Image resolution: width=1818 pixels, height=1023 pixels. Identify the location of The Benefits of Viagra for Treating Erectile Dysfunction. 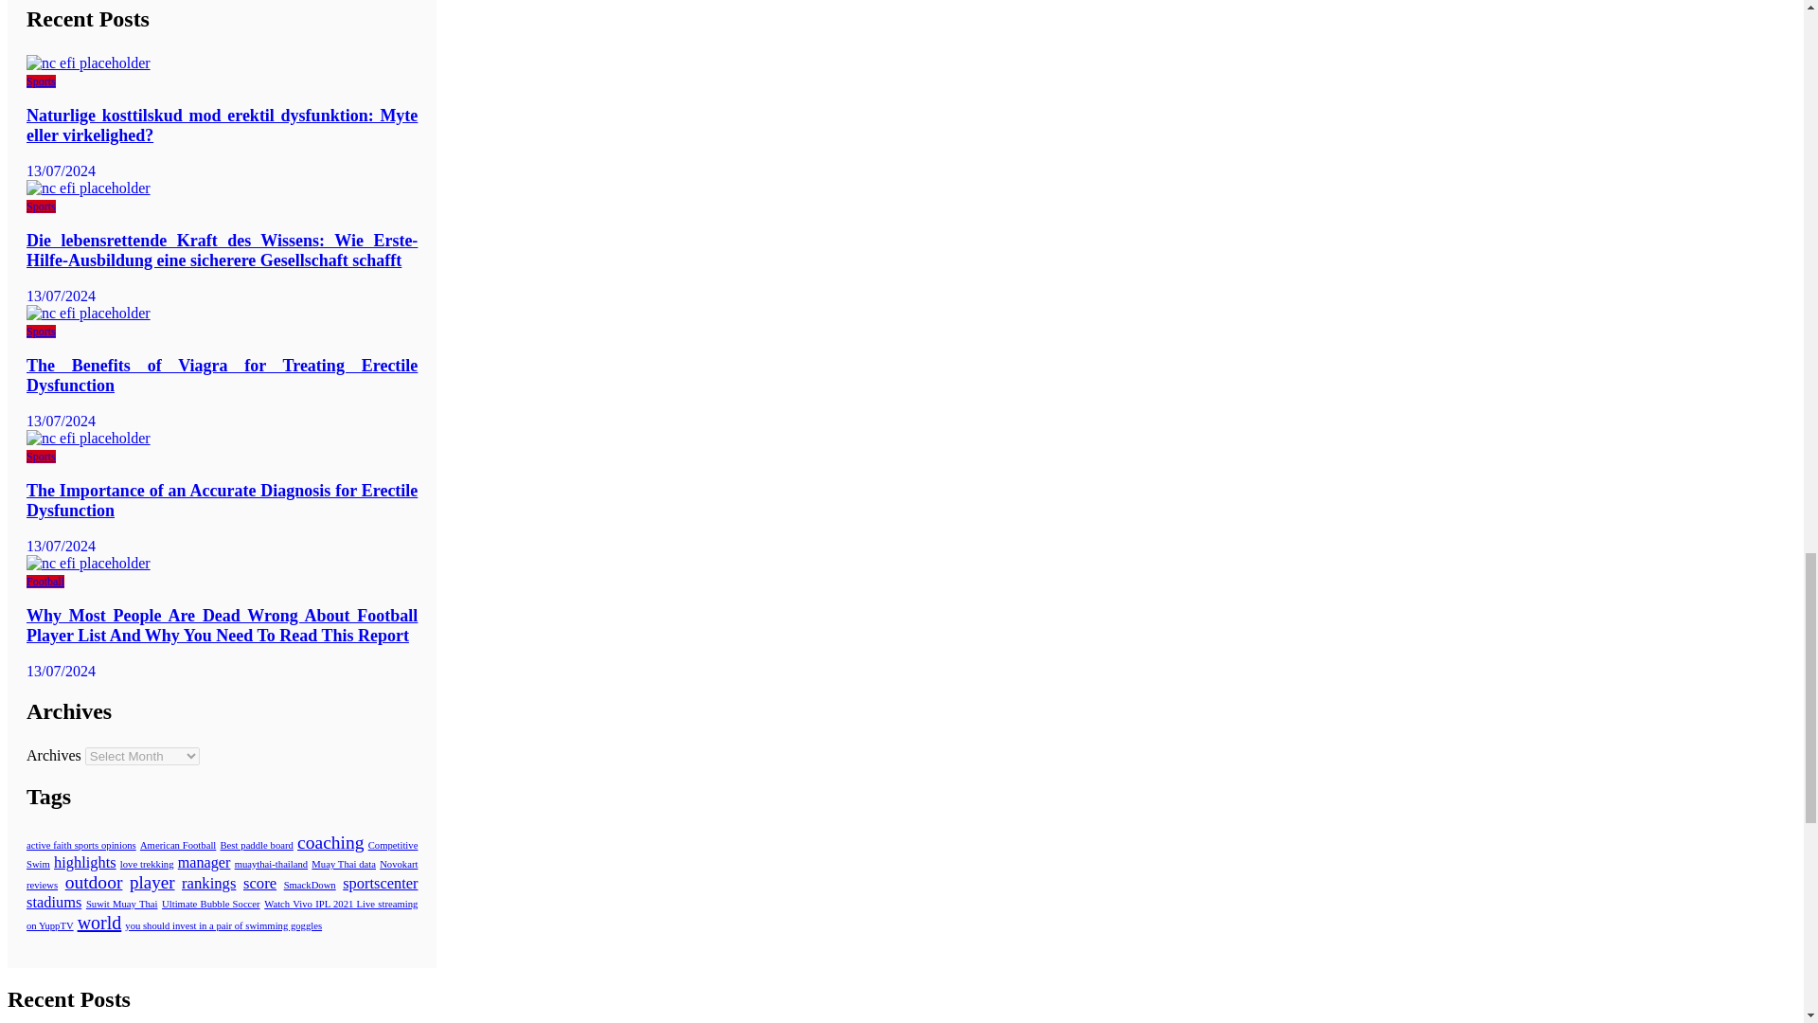
(89, 313).